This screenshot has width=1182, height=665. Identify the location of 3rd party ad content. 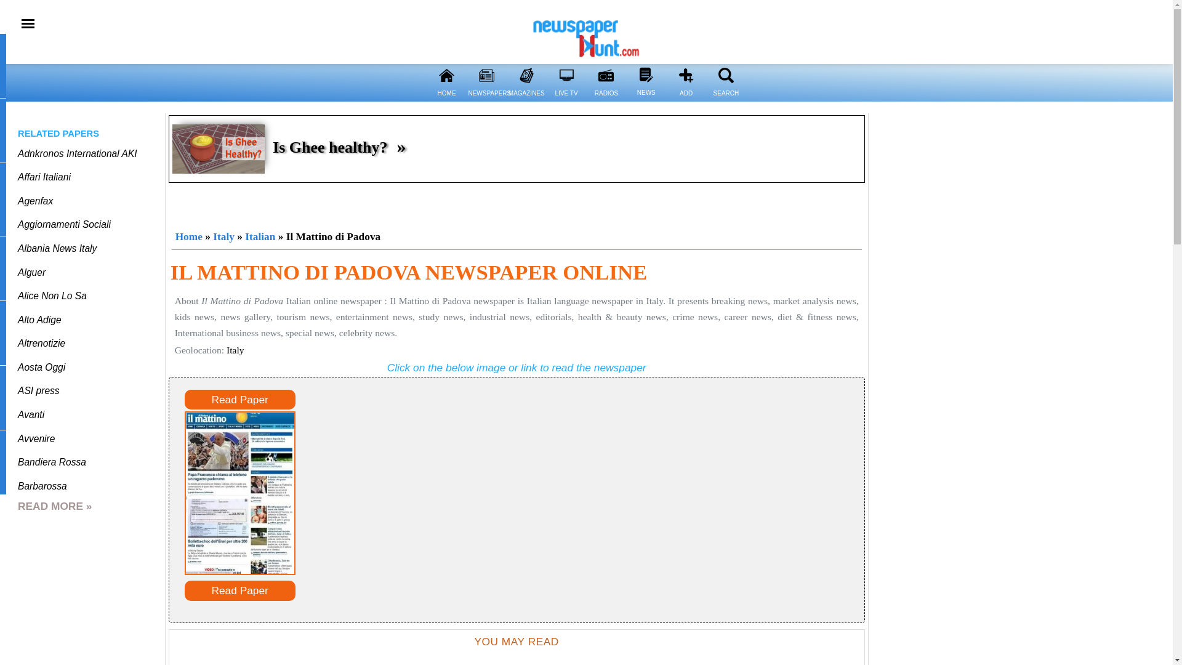
(517, 203).